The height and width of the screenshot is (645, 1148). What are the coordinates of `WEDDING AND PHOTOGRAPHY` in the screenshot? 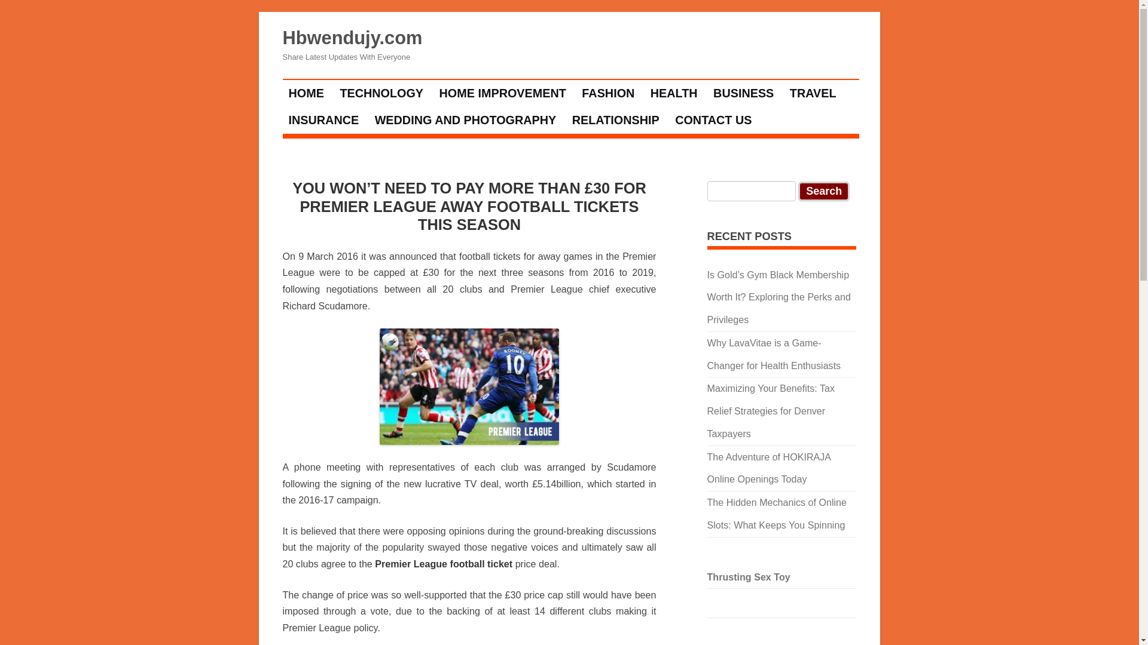 It's located at (466, 120).